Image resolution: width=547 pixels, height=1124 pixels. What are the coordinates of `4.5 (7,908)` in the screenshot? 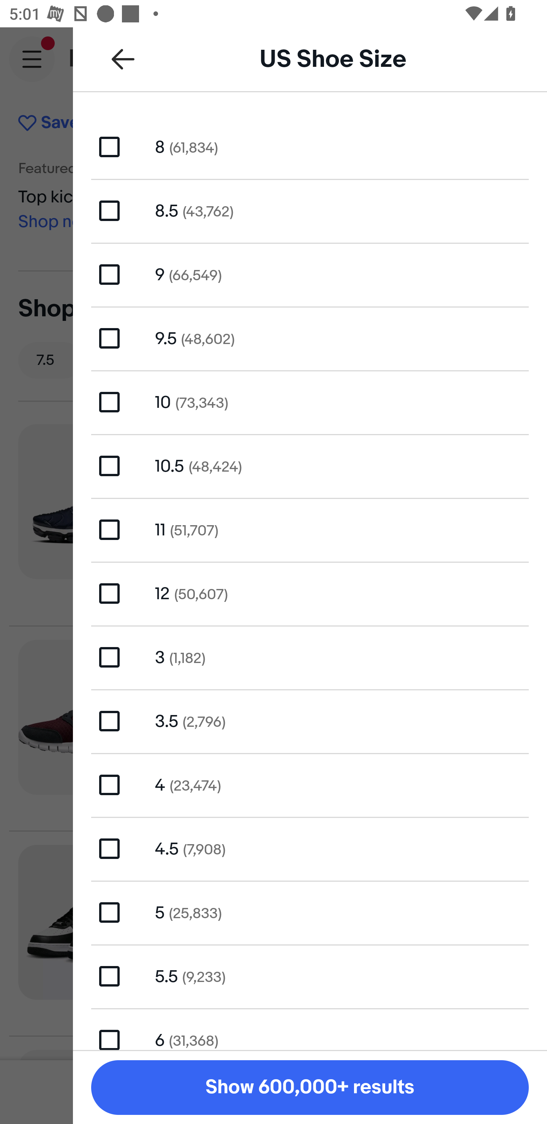 It's located at (310, 848).